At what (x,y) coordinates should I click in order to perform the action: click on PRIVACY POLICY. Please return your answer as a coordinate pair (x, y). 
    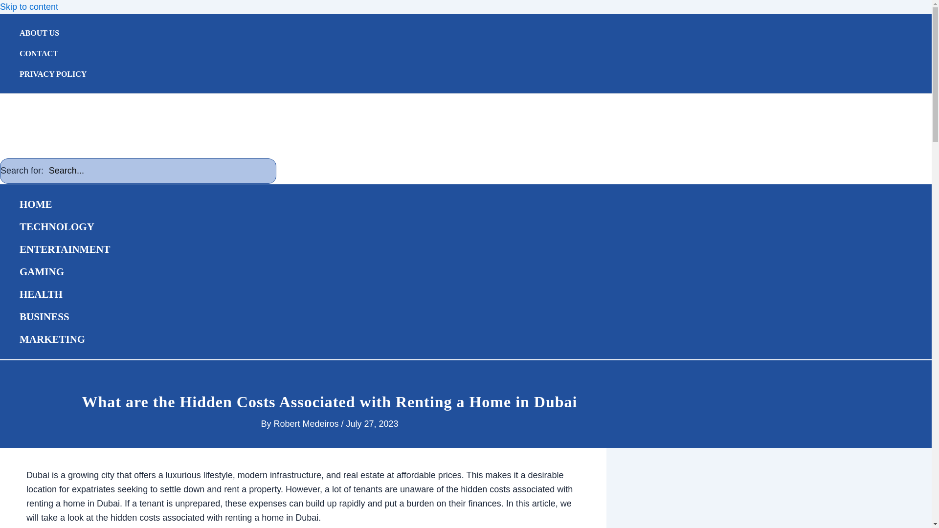
    Looking at the image, I should click on (53, 74).